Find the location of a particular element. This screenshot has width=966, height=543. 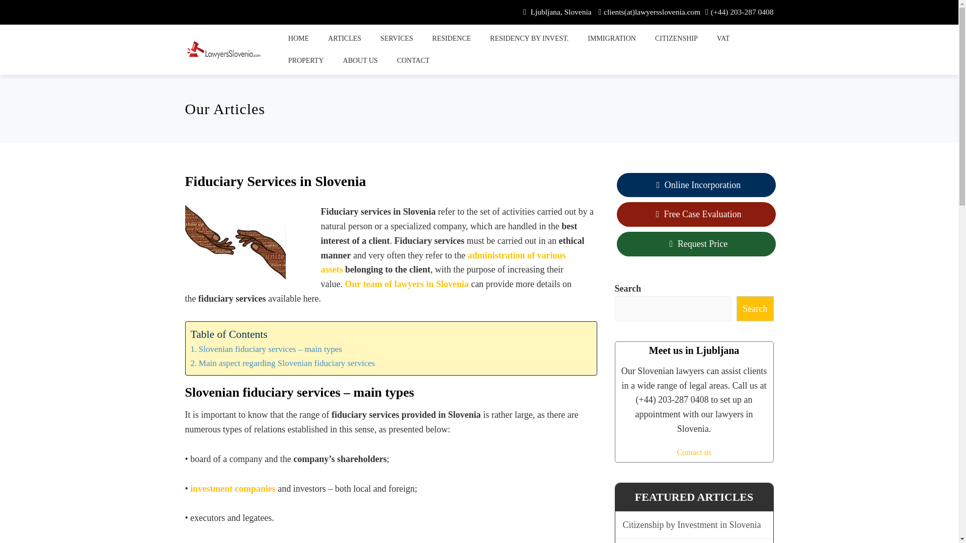

HOME is located at coordinates (298, 39).